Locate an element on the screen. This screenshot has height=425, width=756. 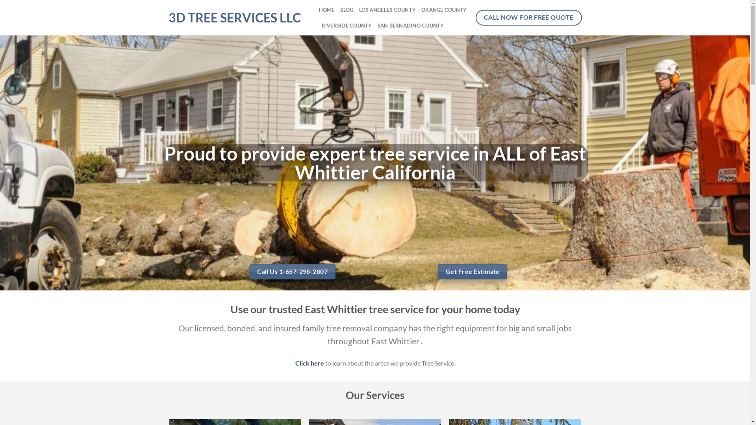
LOS ANGELES COUNTY is located at coordinates (387, 10).